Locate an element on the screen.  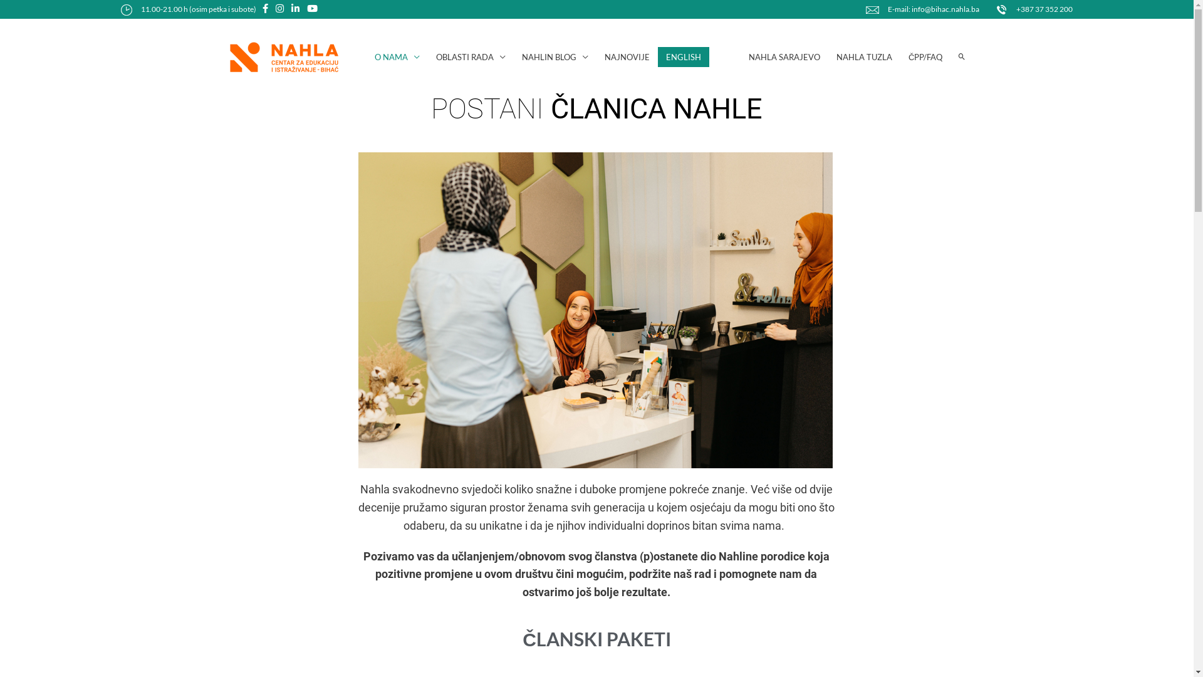
NAHLA SARAJEVO is located at coordinates (784, 58).